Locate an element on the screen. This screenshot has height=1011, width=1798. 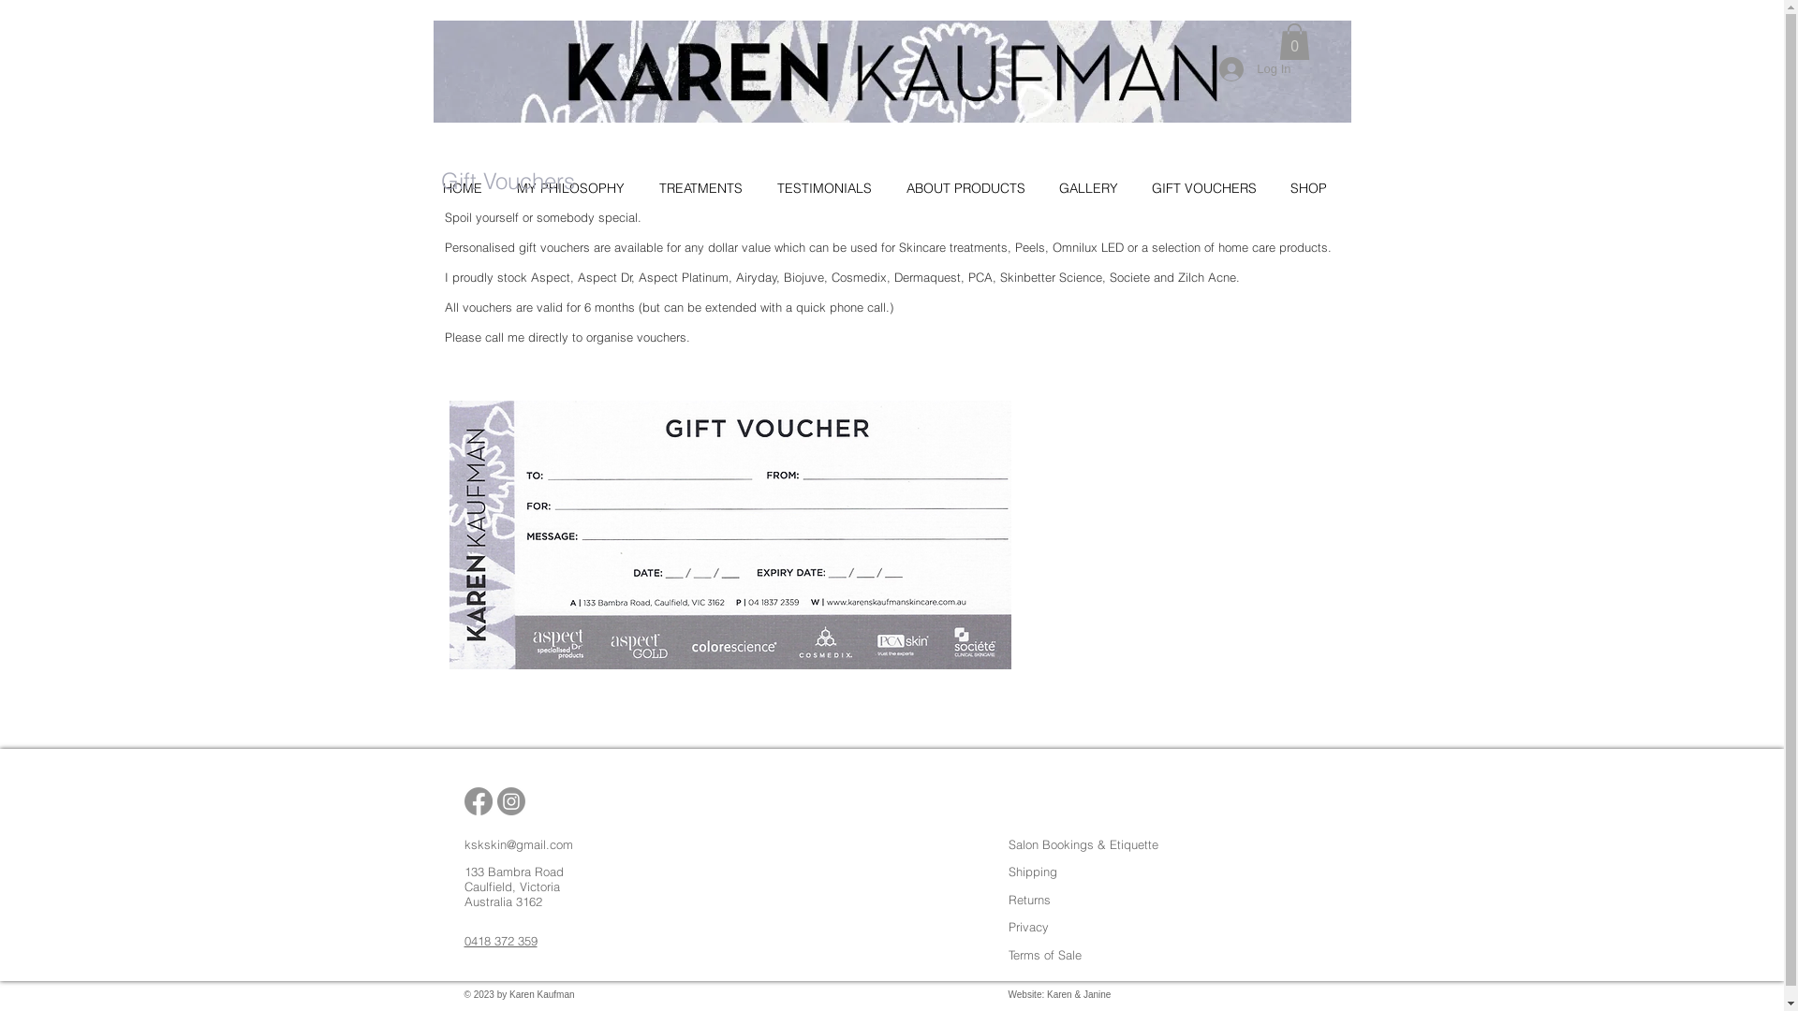
HOME is located at coordinates (470, 188).